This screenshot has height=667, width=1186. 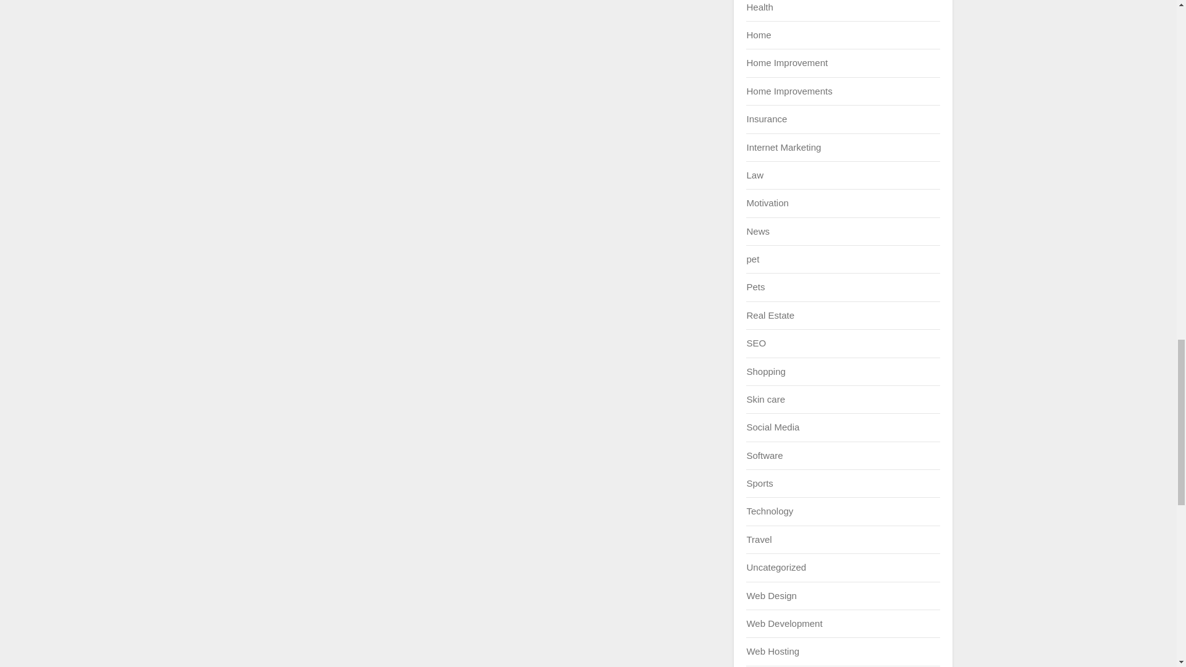 I want to click on Home, so click(x=759, y=35).